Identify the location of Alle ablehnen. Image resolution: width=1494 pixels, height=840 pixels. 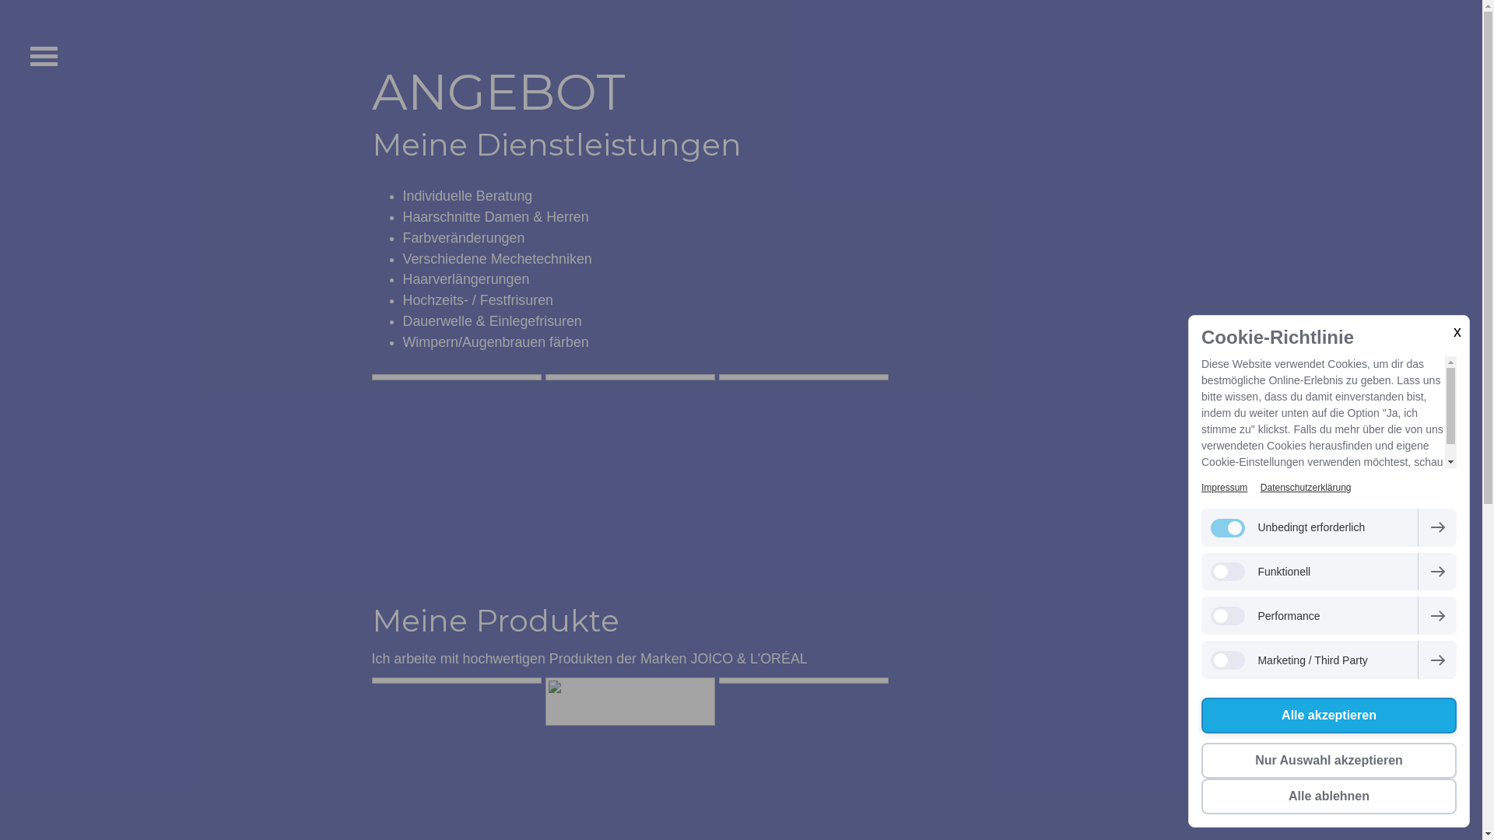
(1329, 796).